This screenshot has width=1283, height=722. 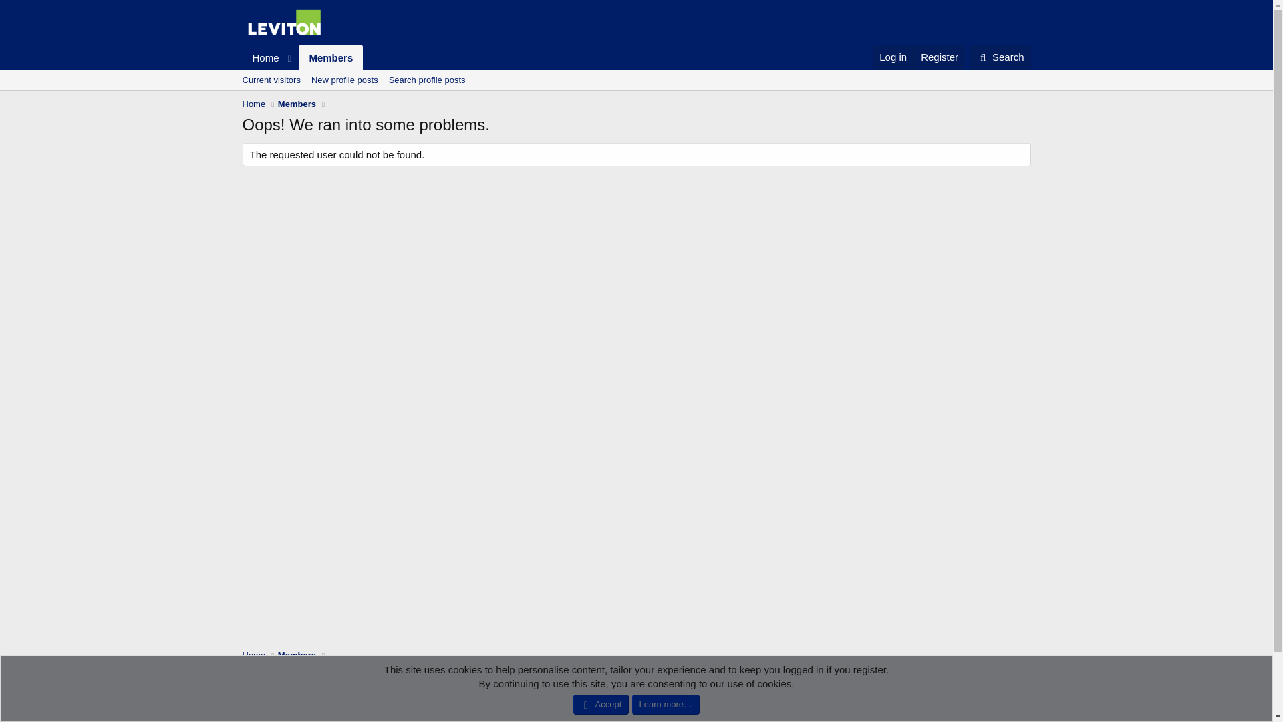 What do you see at coordinates (939, 56) in the screenshot?
I see `Help` at bounding box center [939, 56].